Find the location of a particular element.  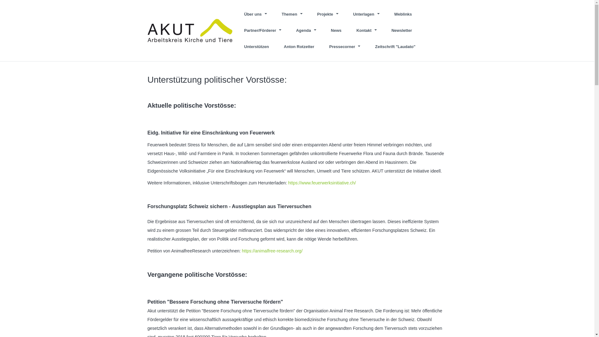

Newsletter is located at coordinates (402, 31).